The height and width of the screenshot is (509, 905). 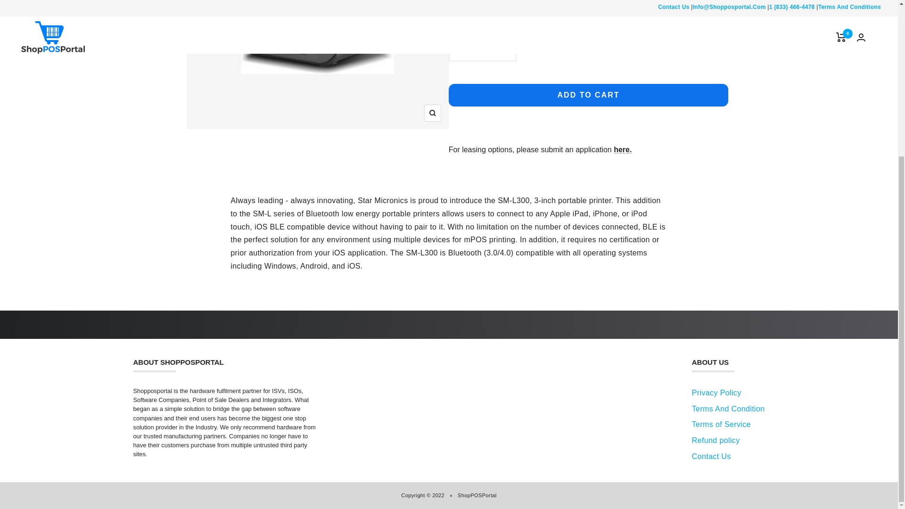 I want to click on 1, so click(x=482, y=50).